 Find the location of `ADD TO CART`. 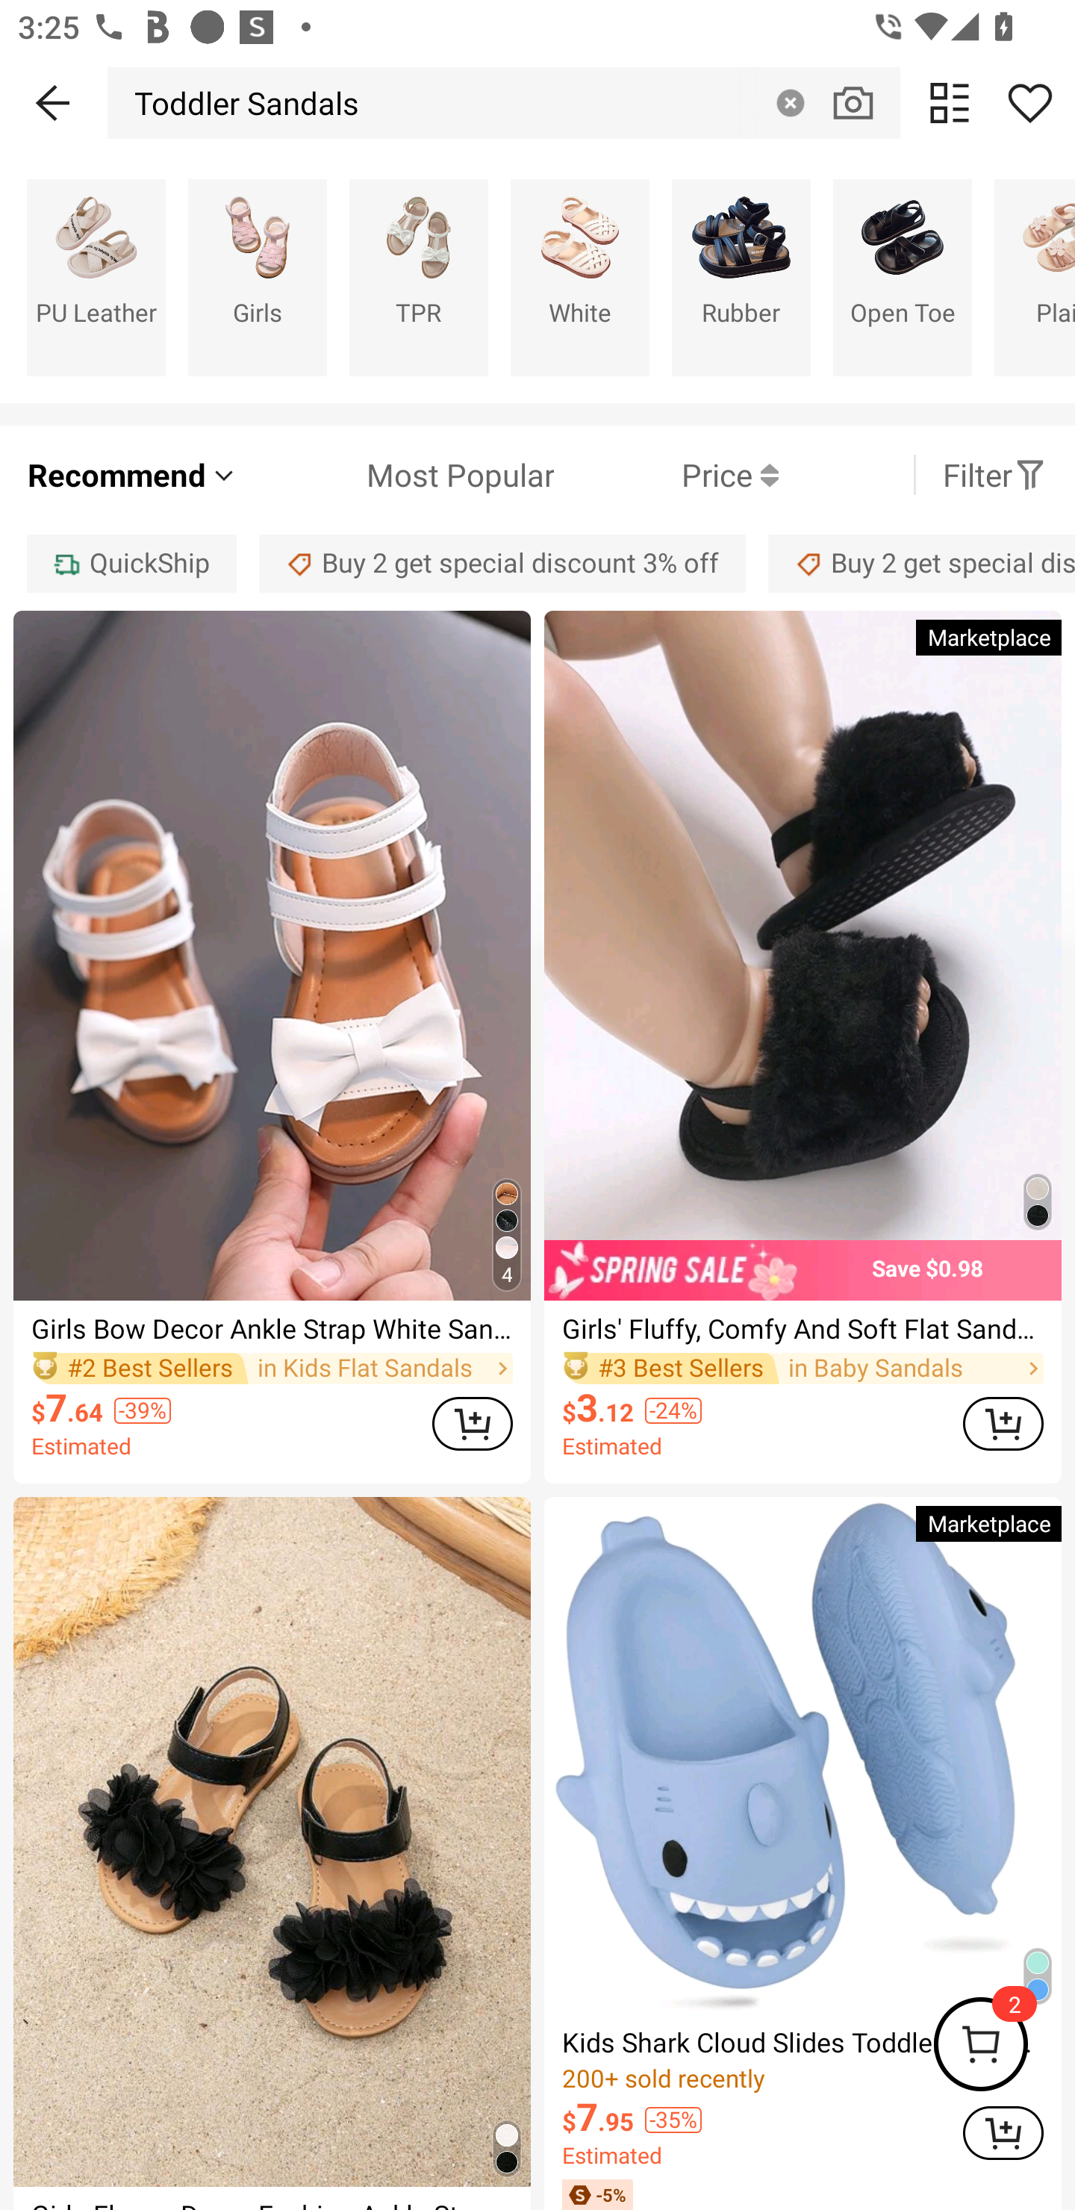

ADD TO CART is located at coordinates (1003, 1423).